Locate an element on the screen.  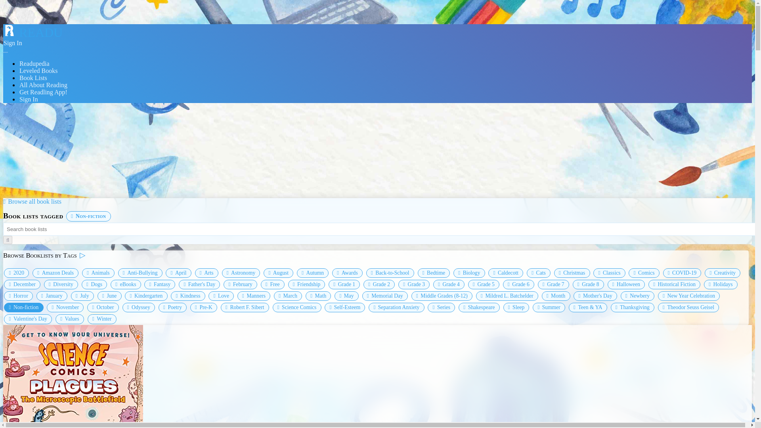
Biology is located at coordinates (469, 273).